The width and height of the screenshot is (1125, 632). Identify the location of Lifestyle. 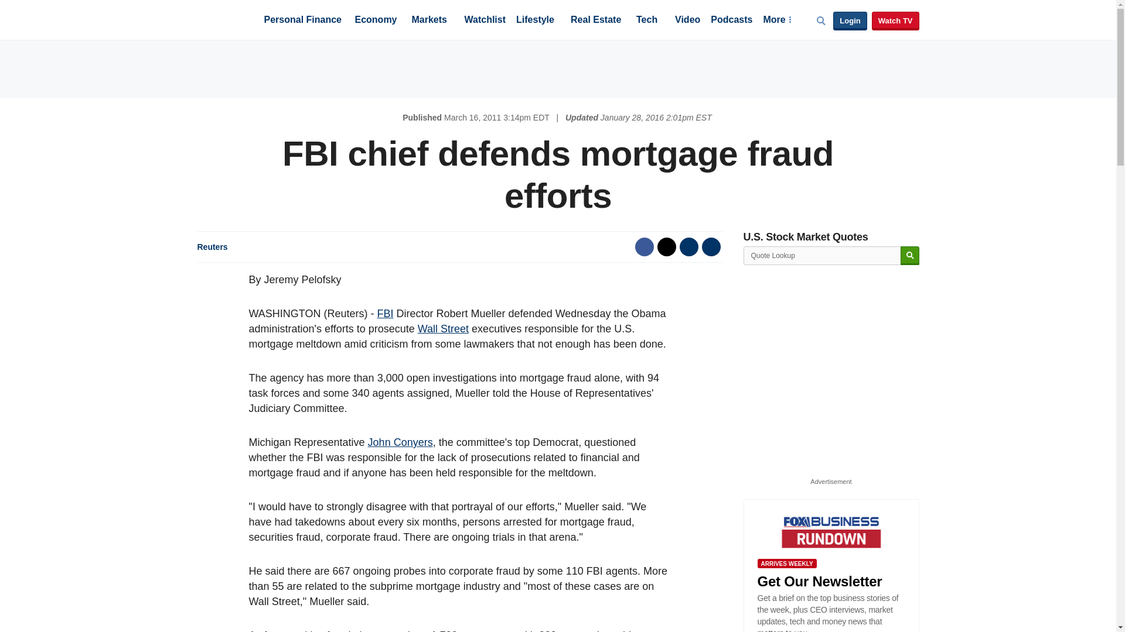
(536, 20).